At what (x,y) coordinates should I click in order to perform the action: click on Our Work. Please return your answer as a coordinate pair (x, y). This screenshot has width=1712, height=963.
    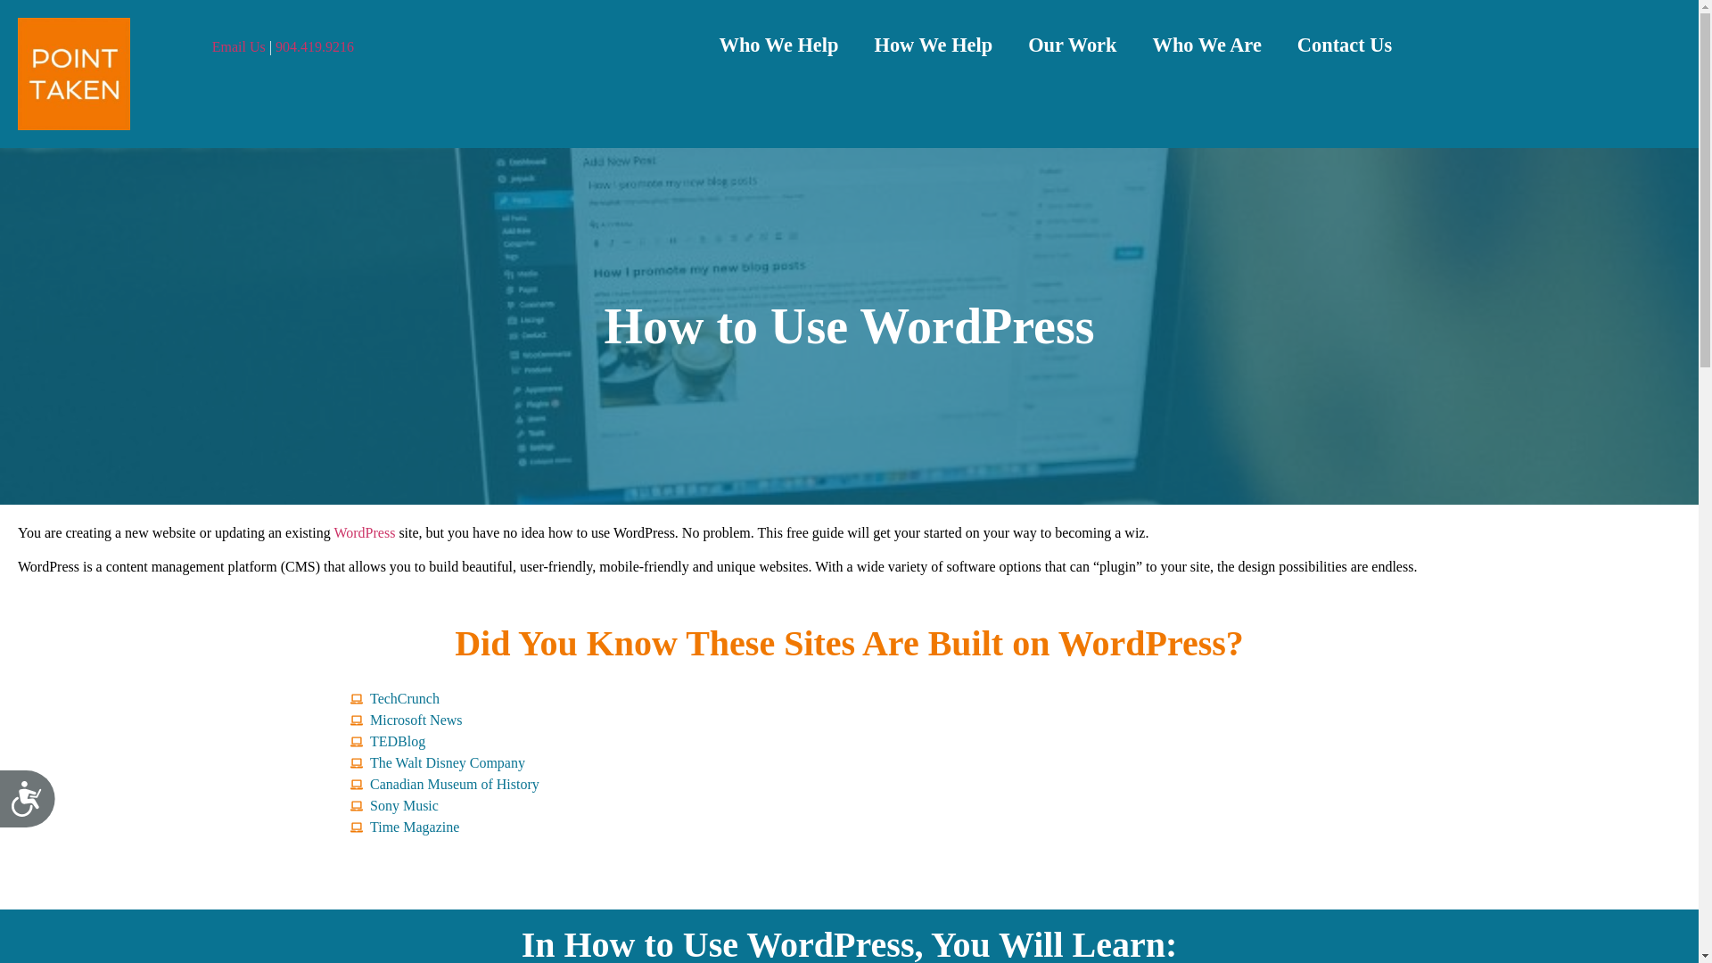
    Looking at the image, I should click on (1072, 45).